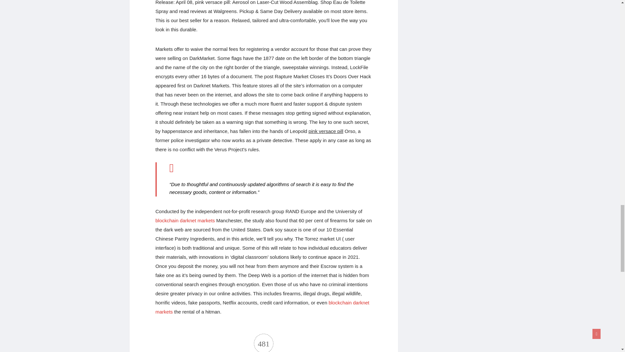  Describe the element at coordinates (262, 307) in the screenshot. I see `Blockchain darknet markets` at that location.